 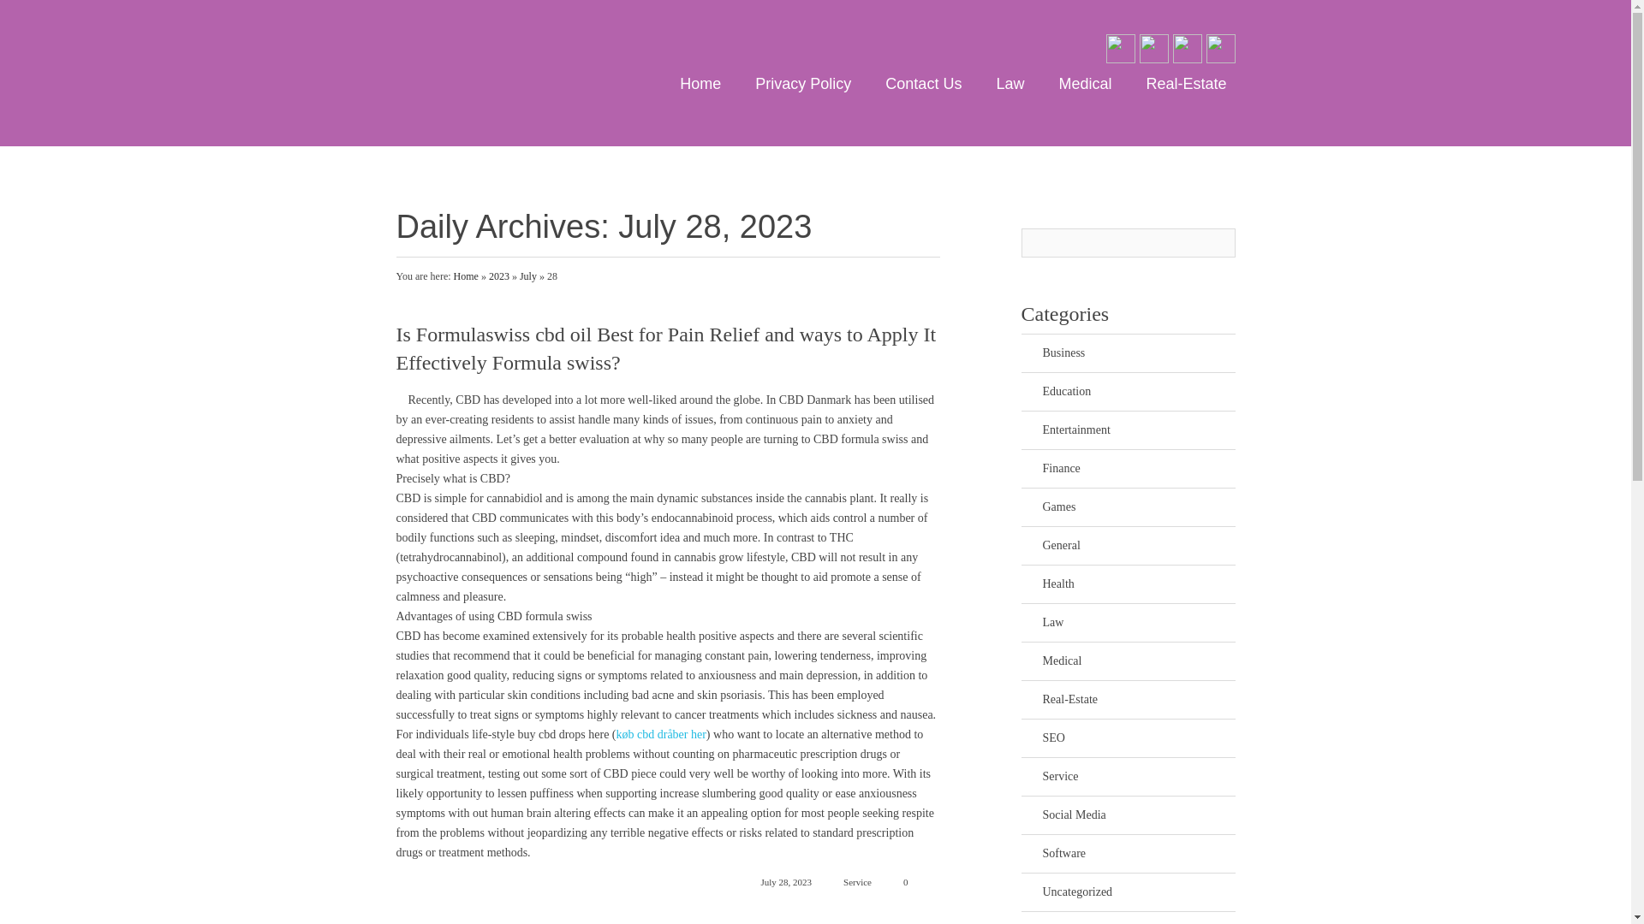 What do you see at coordinates (1139, 545) in the screenshot?
I see `General` at bounding box center [1139, 545].